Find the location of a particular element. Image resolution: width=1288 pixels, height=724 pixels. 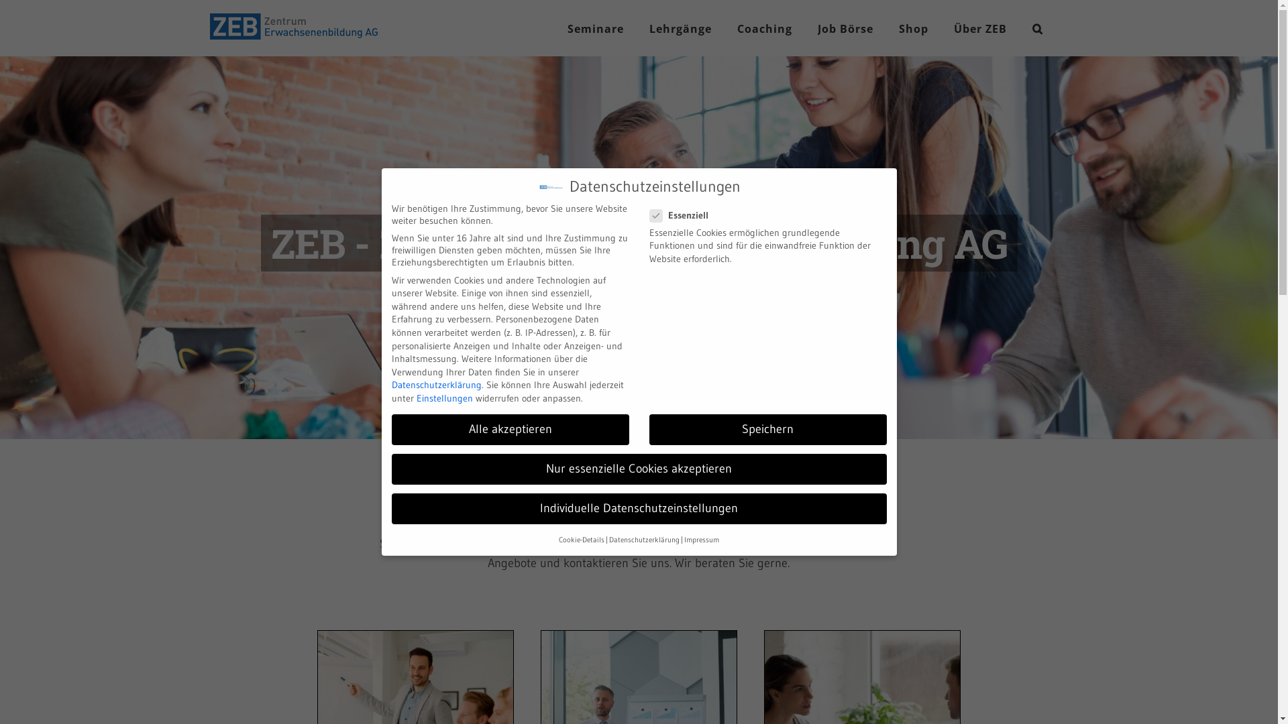

Cookie-Details is located at coordinates (582, 540).